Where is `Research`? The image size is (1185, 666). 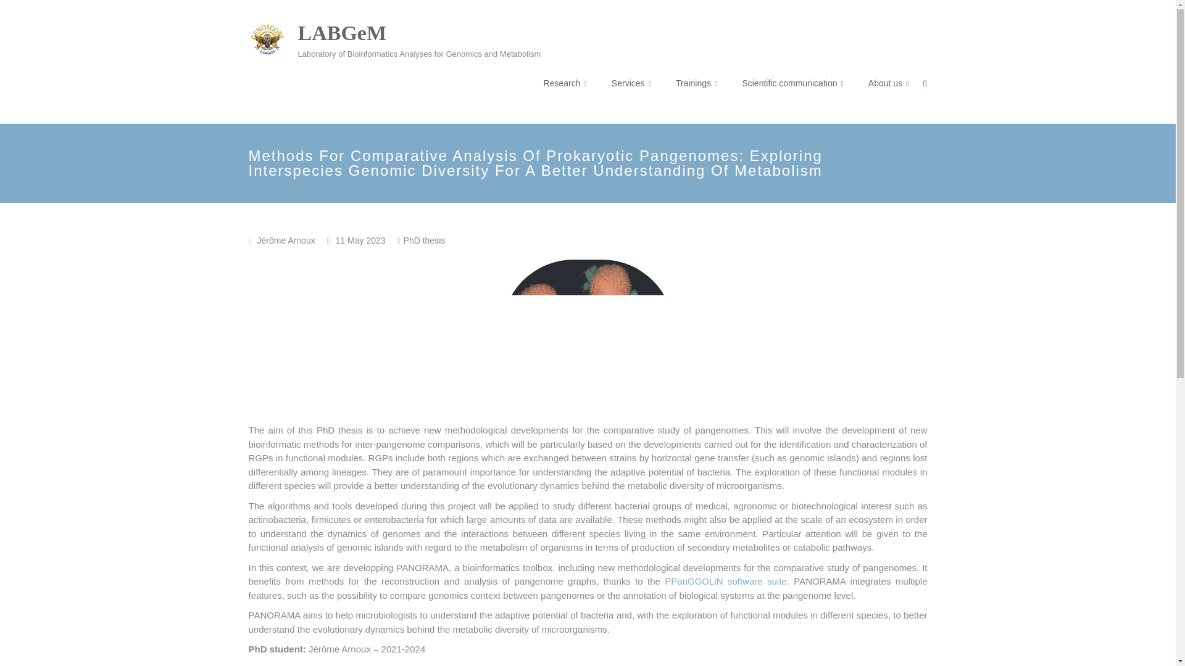
Research is located at coordinates (565, 83).